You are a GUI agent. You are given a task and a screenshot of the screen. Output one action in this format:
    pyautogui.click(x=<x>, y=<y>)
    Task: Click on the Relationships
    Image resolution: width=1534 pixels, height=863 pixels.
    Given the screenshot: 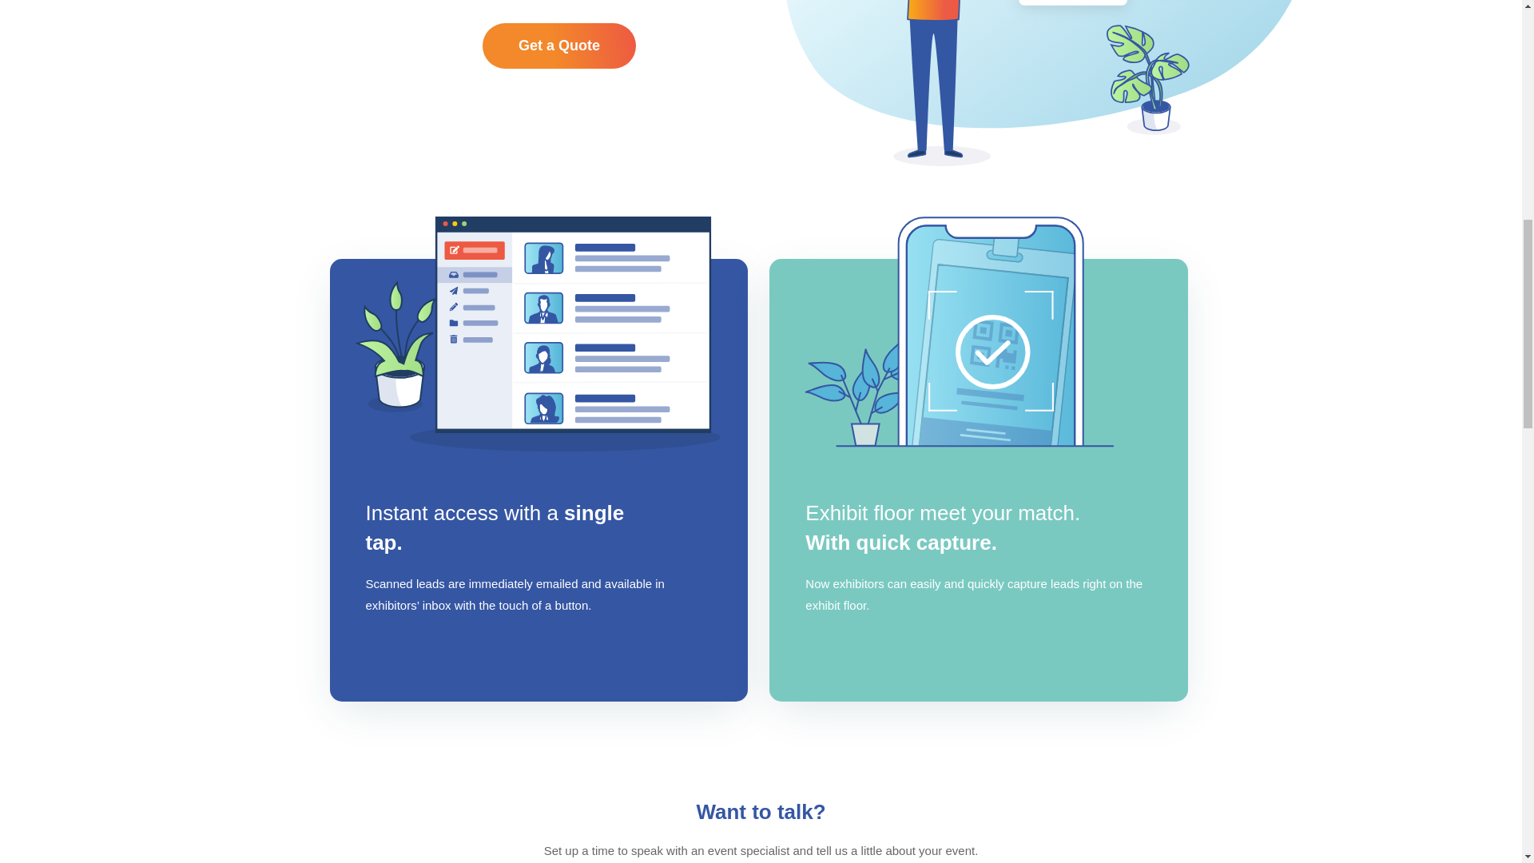 What is the action you would take?
    pyautogui.click(x=1049, y=83)
    